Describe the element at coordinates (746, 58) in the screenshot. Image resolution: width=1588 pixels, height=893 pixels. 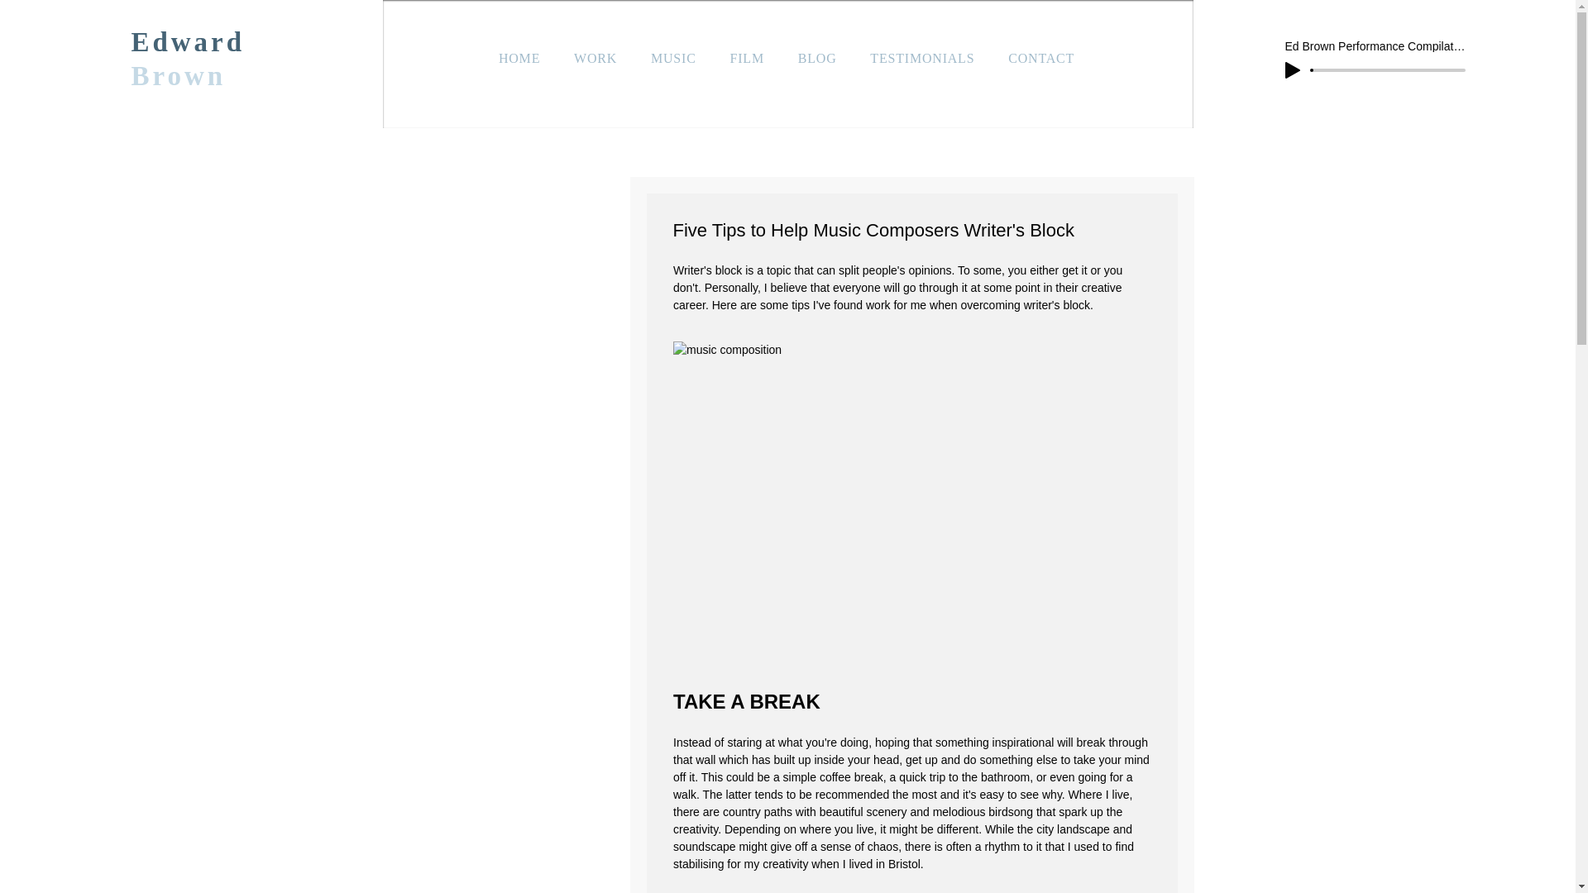
I see `FILM` at that location.